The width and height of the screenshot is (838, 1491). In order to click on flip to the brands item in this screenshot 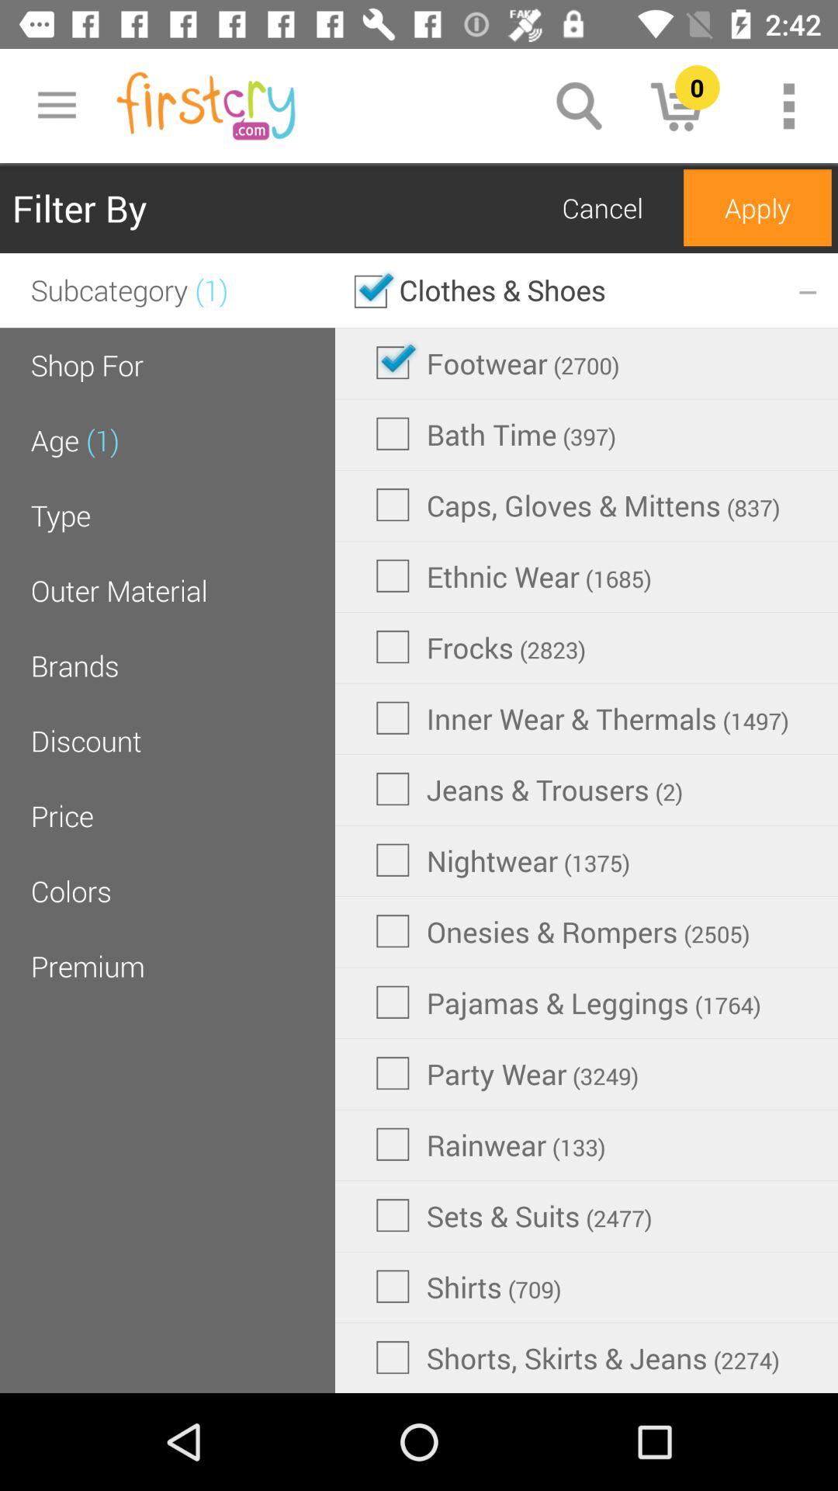, I will do `click(74, 665)`.